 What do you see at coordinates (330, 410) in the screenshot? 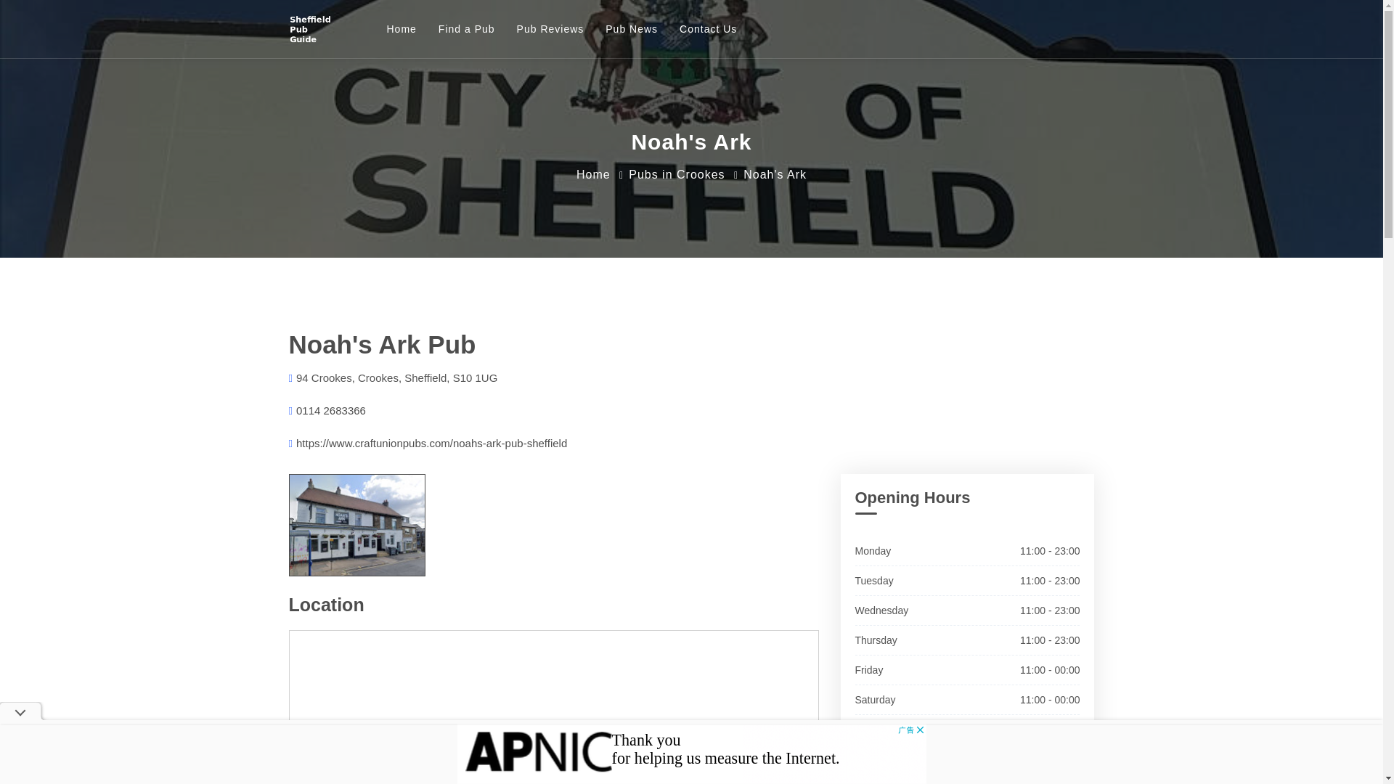
I see `0114 2683366` at bounding box center [330, 410].